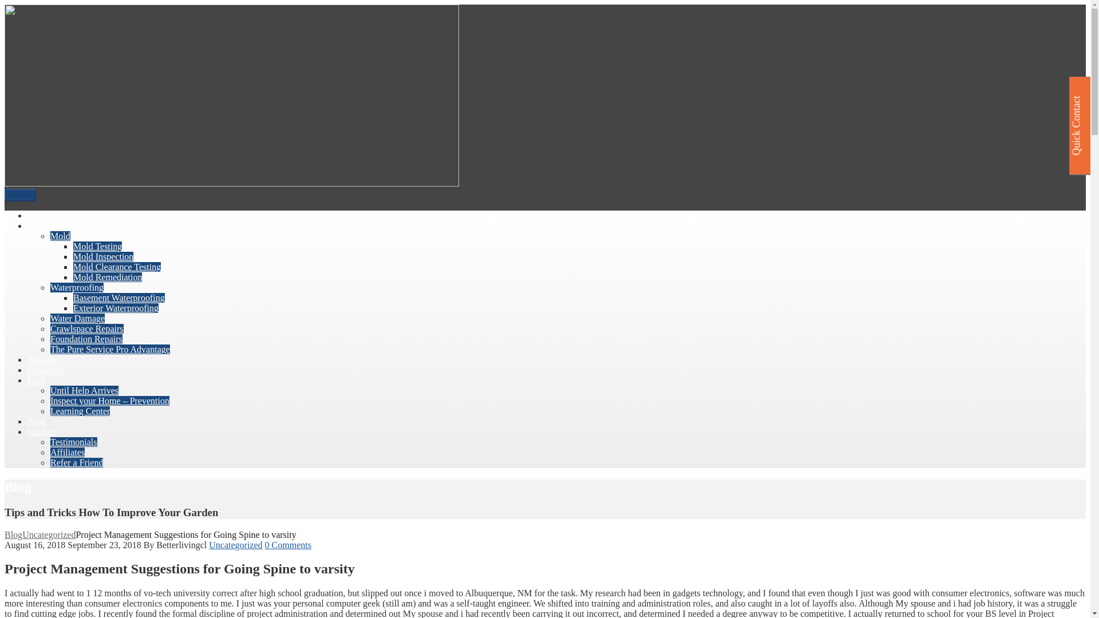 The width and height of the screenshot is (1099, 618). Describe the element at coordinates (86, 339) in the screenshot. I see `Foundation Repairs` at that location.